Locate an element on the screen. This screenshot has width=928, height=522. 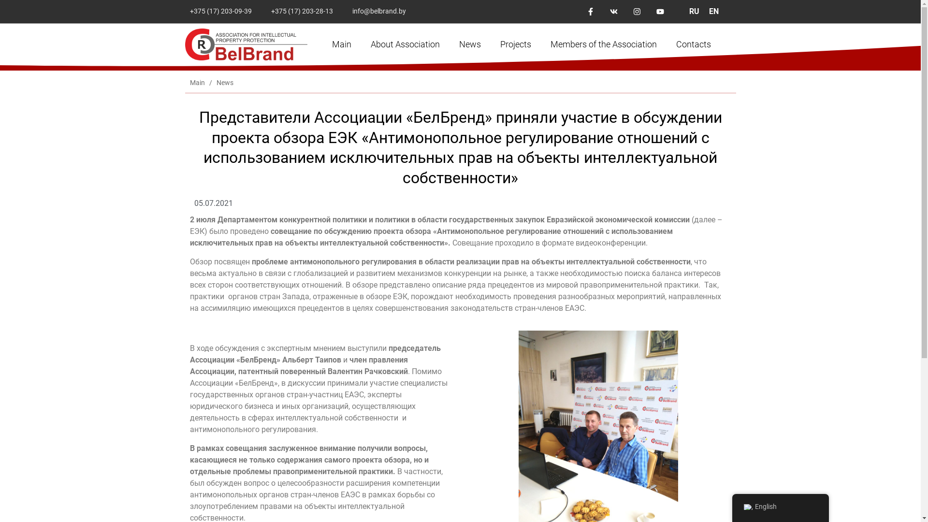
English is located at coordinates (780, 507).